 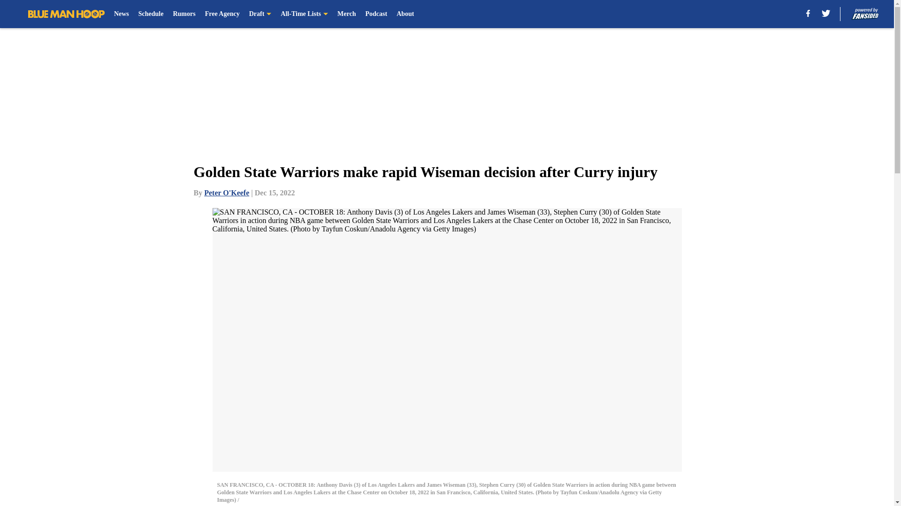 What do you see at coordinates (346, 14) in the screenshot?
I see `Merch` at bounding box center [346, 14].